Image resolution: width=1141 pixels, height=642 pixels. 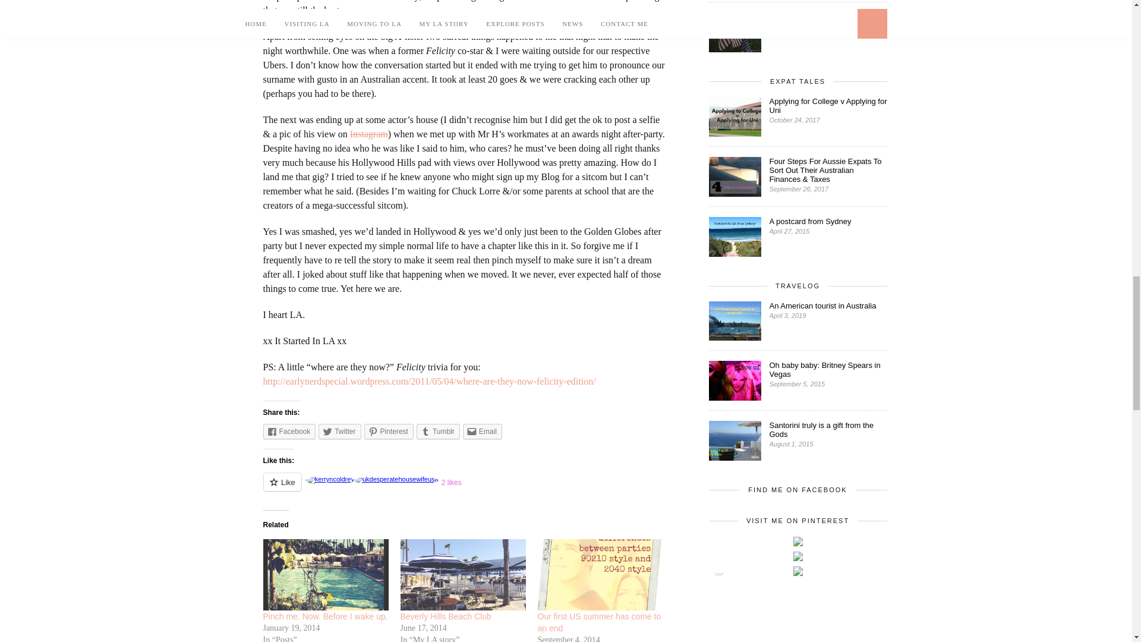 What do you see at coordinates (389, 431) in the screenshot?
I see `Click to share on Pinterest` at bounding box center [389, 431].